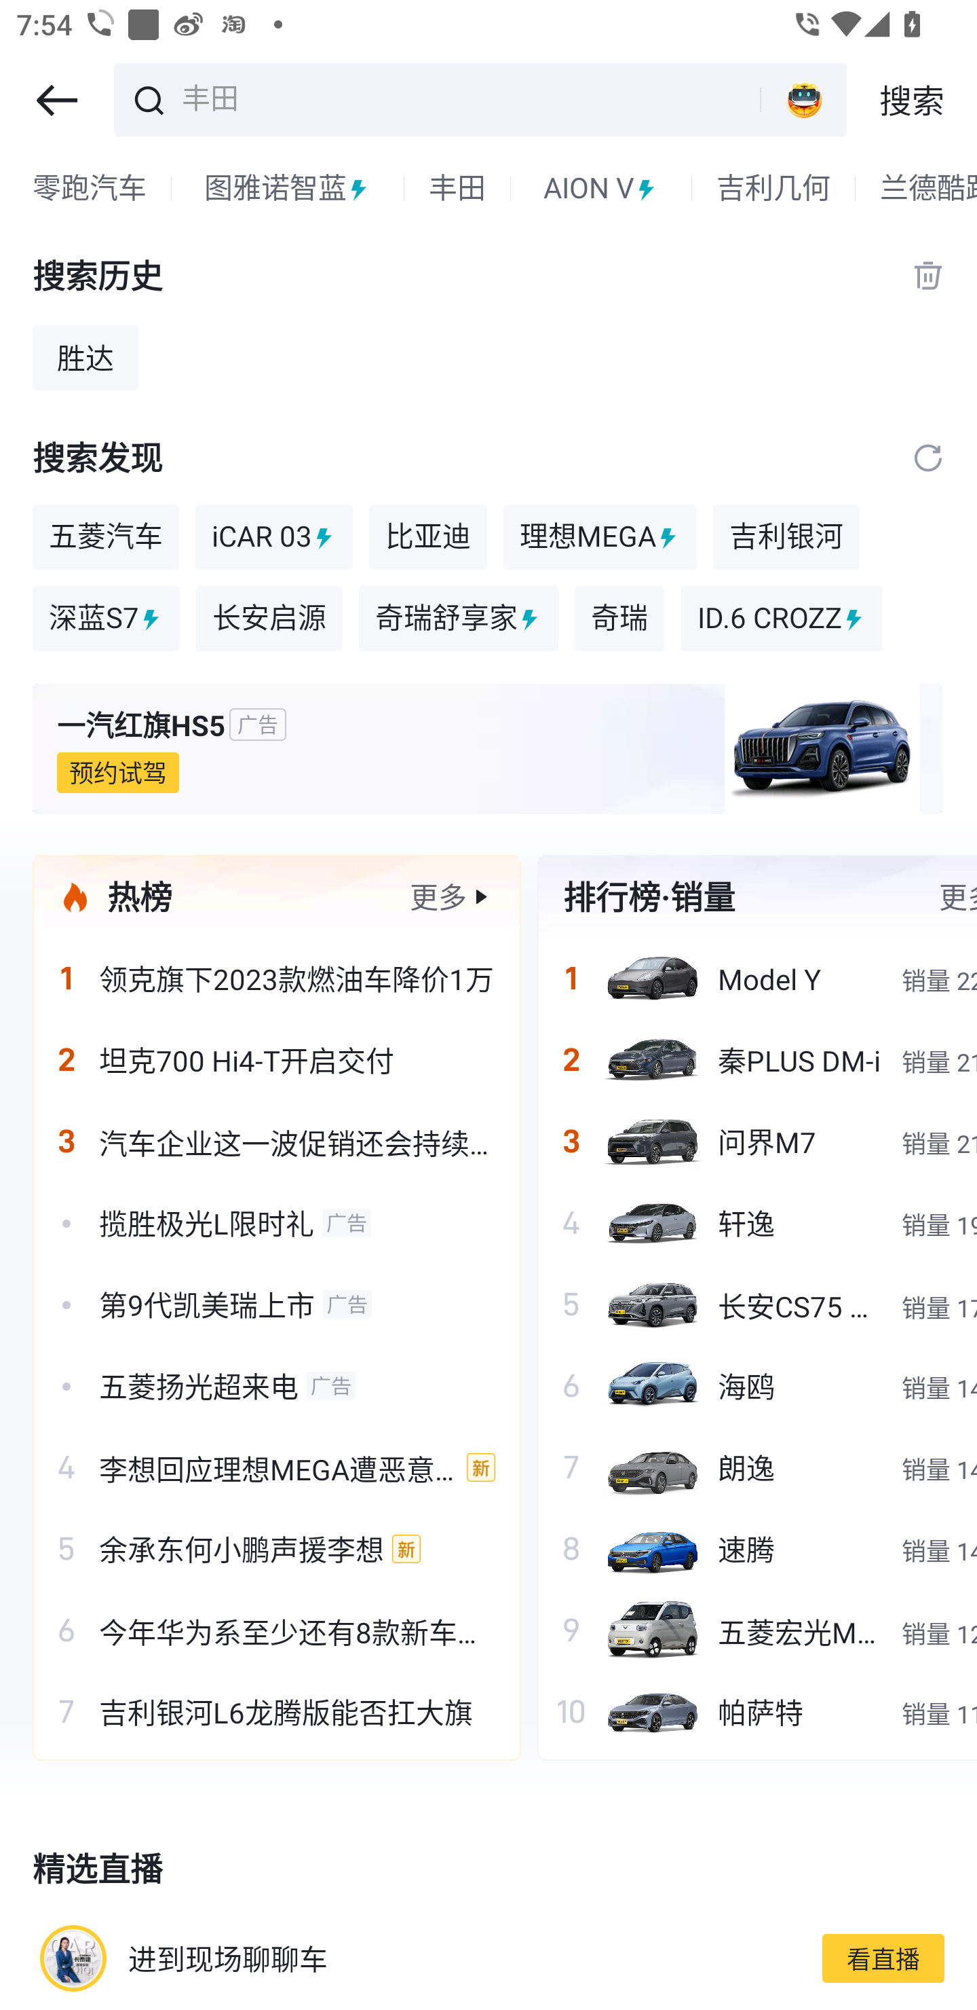 This screenshot has width=977, height=2010. I want to click on 吉利银河L6龙腾版能否扛大旗, so click(277, 1711).